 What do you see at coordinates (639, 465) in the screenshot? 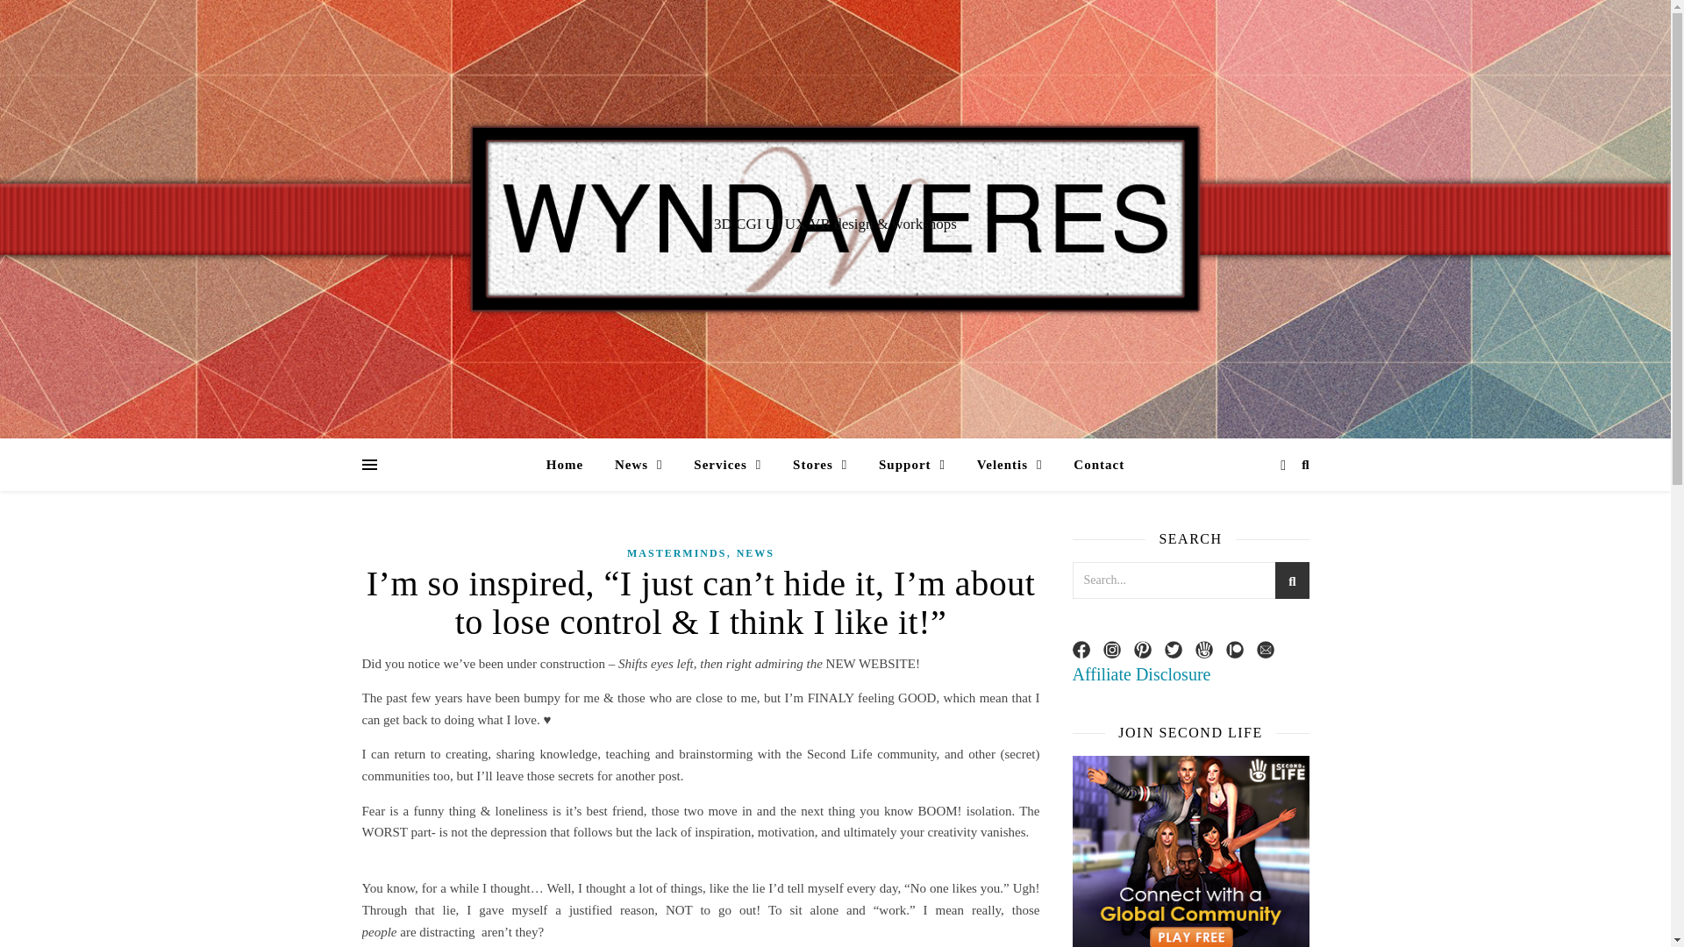
I see `News` at bounding box center [639, 465].